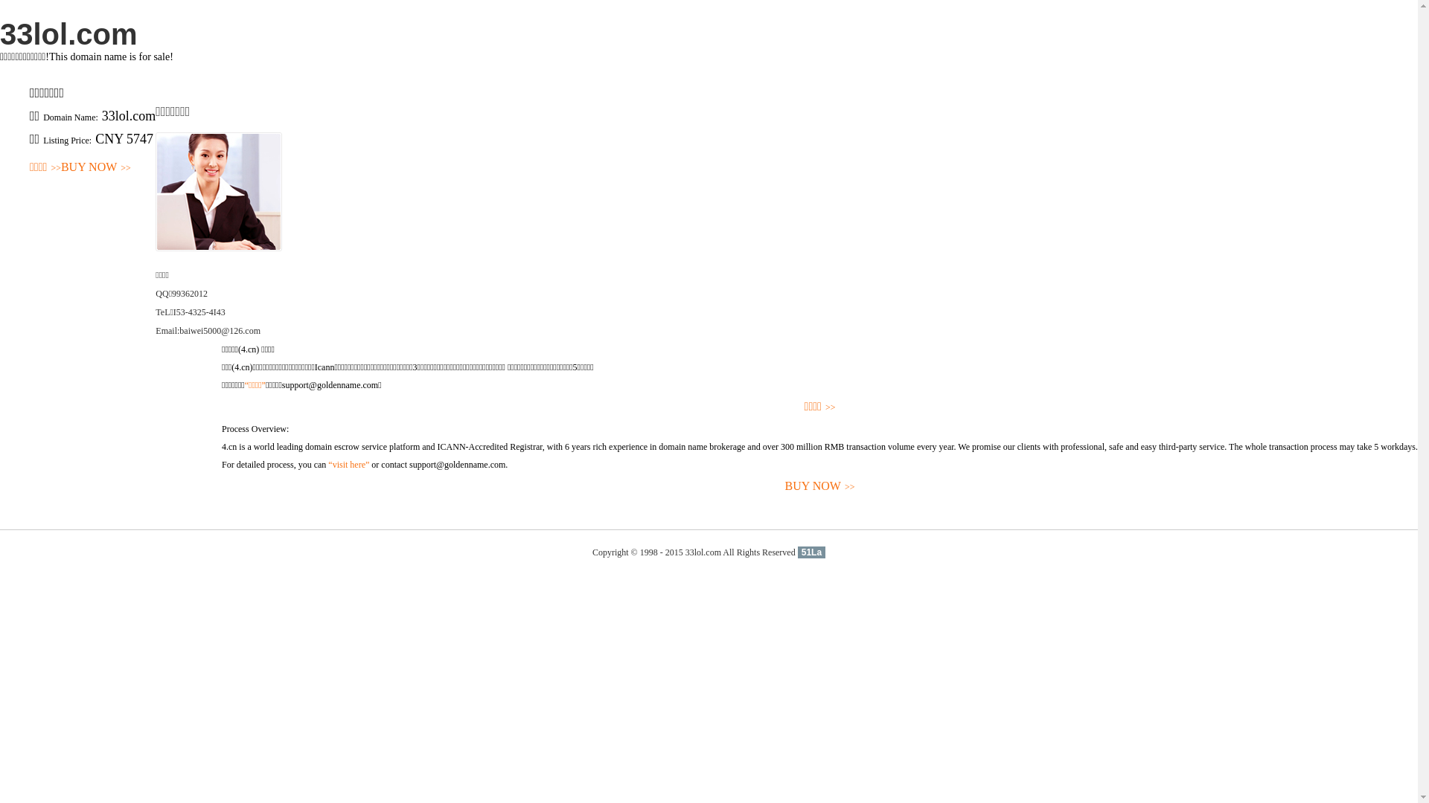 The image size is (1429, 803). Describe the element at coordinates (96, 168) in the screenshot. I see `BUY NOW>>` at that location.